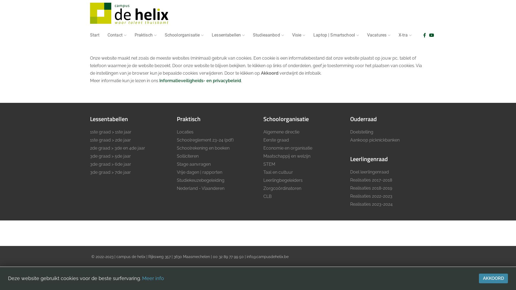 This screenshot has height=290, width=516. What do you see at coordinates (379, 35) in the screenshot?
I see `Vacatures` at bounding box center [379, 35].